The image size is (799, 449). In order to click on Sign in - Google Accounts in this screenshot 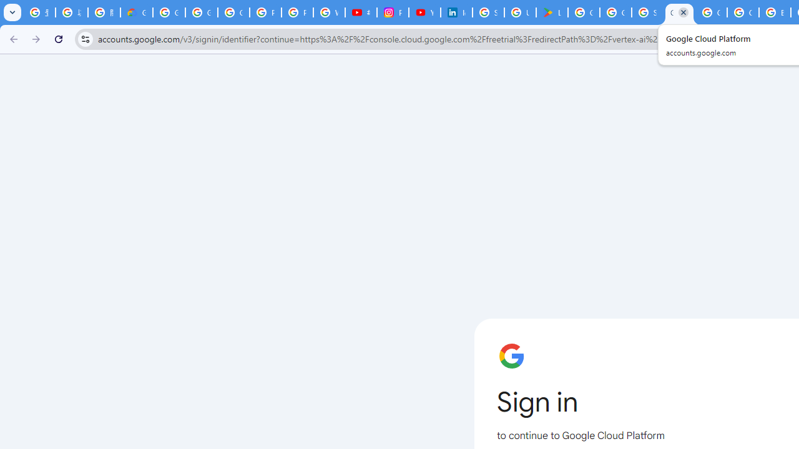, I will do `click(488, 12)`.